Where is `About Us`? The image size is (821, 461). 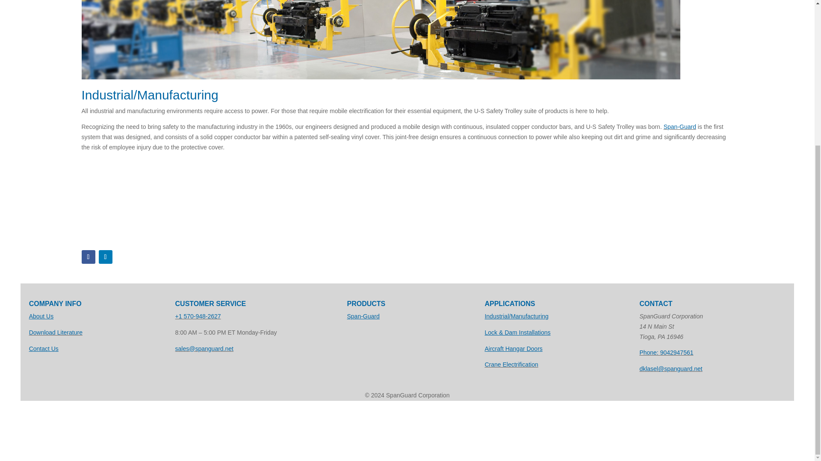 About Us is located at coordinates (41, 316).